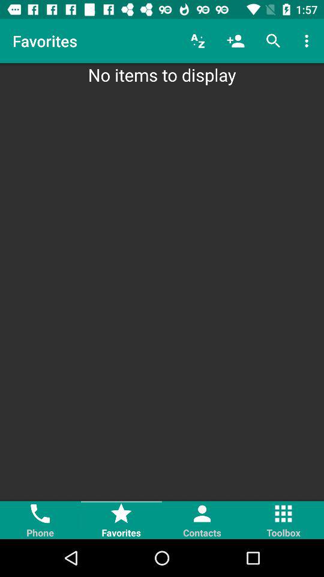 This screenshot has height=577, width=324. What do you see at coordinates (198, 41) in the screenshot?
I see `open icon above the no items to icon` at bounding box center [198, 41].